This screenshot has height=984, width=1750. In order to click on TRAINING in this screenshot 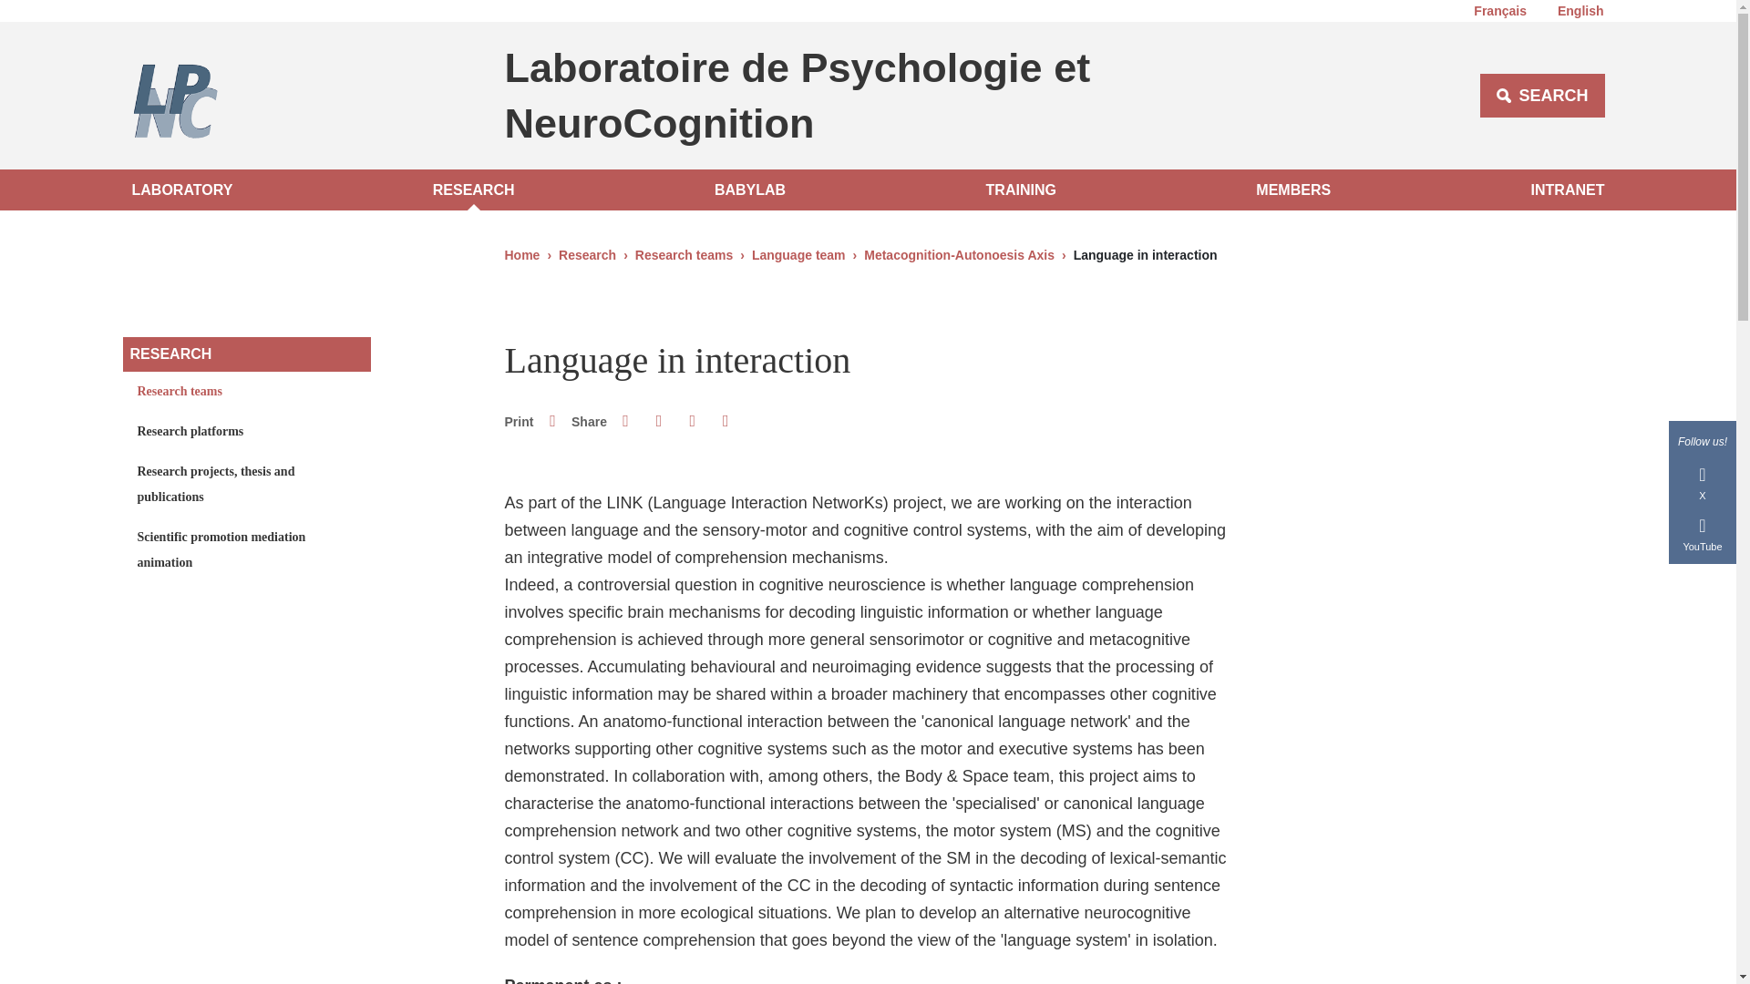, I will do `click(1021, 190)`.